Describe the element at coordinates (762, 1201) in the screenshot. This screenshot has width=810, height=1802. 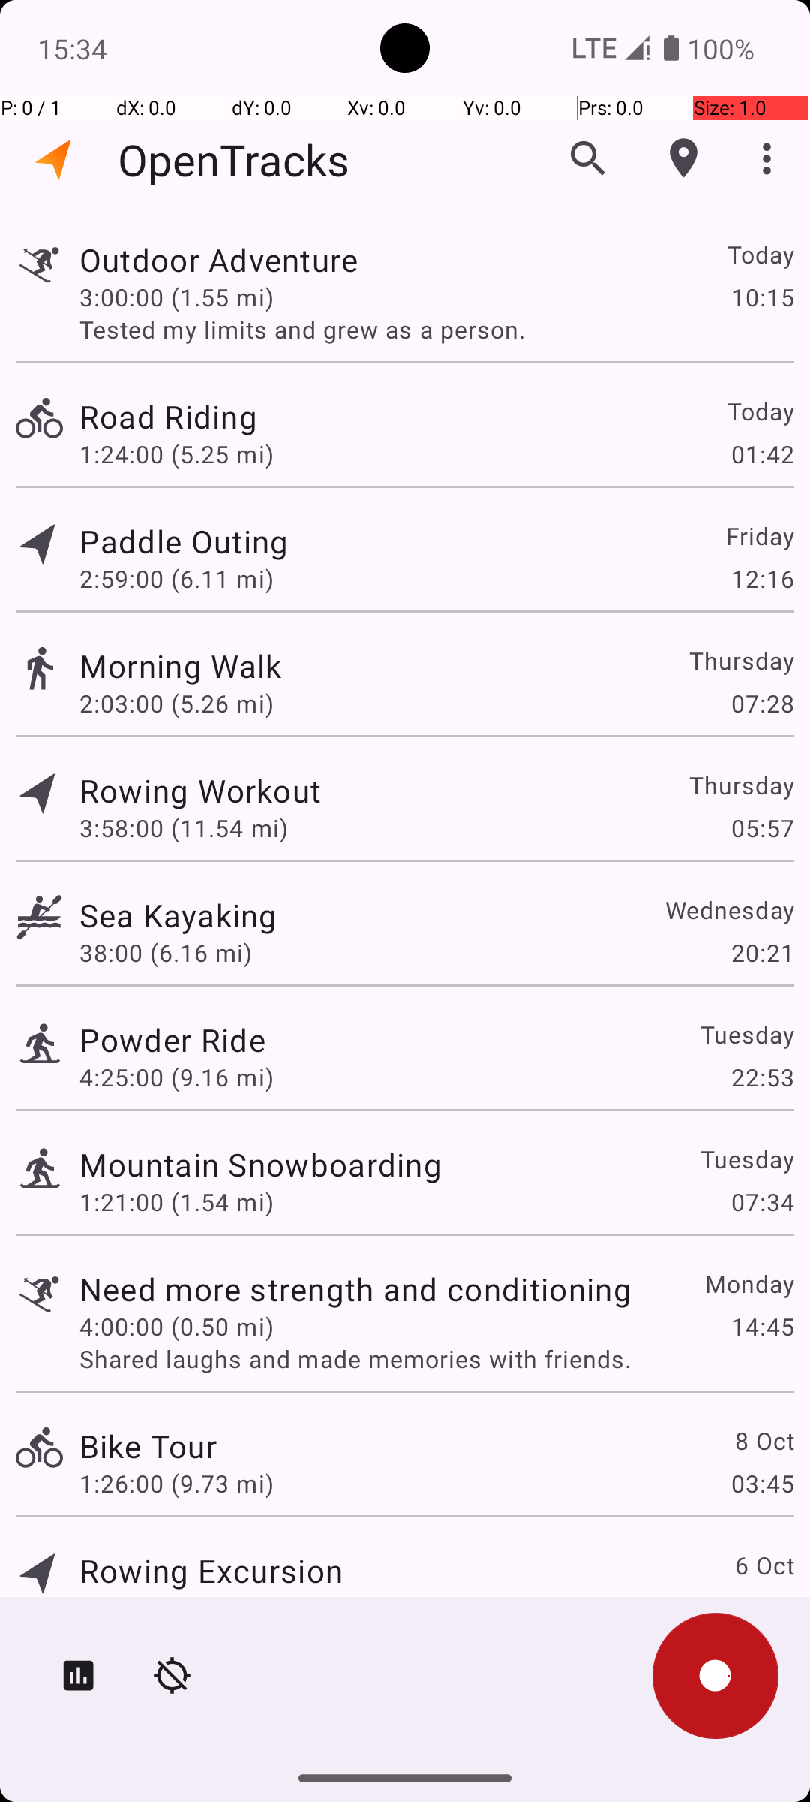
I see `07:34` at that location.